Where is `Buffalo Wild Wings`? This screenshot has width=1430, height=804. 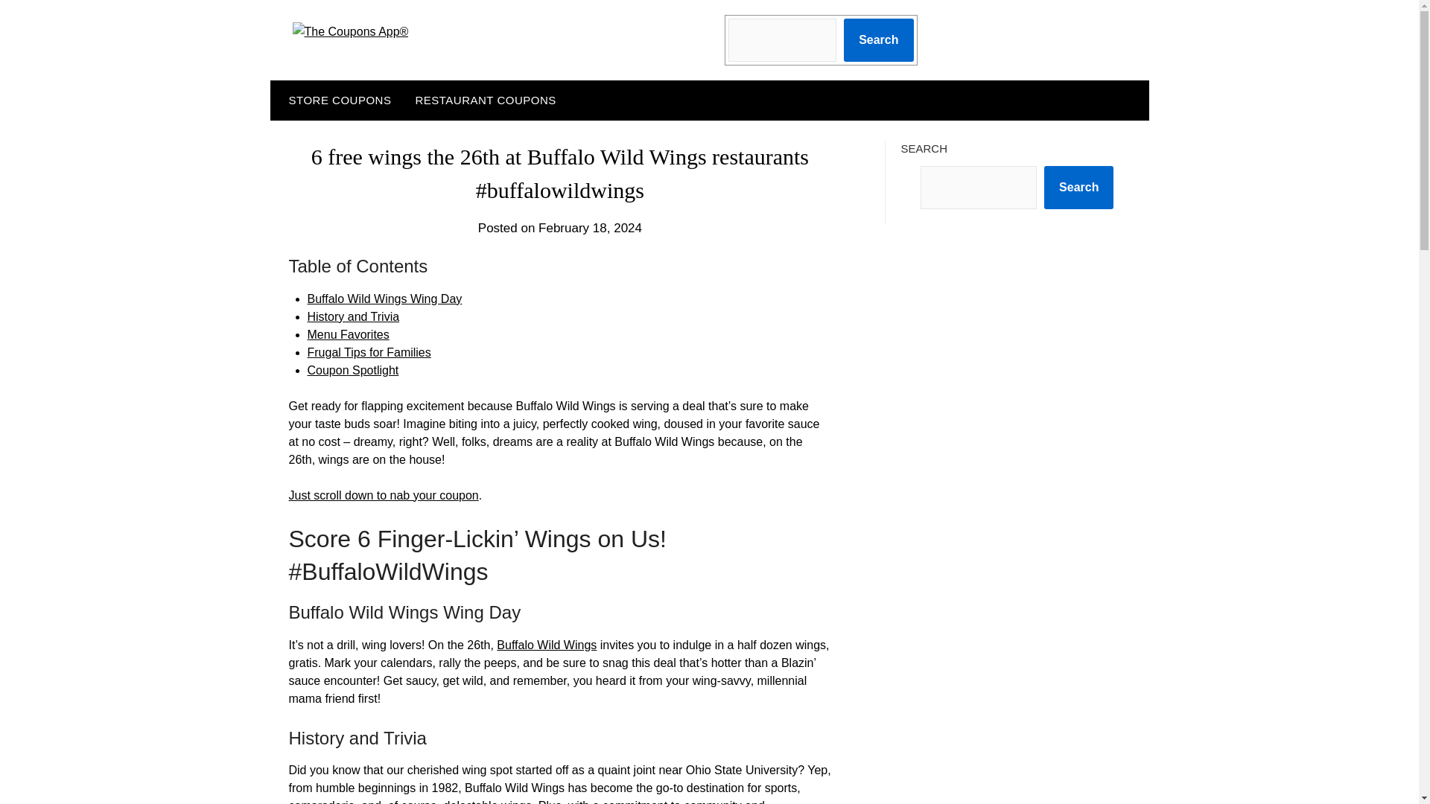 Buffalo Wild Wings is located at coordinates (546, 645).